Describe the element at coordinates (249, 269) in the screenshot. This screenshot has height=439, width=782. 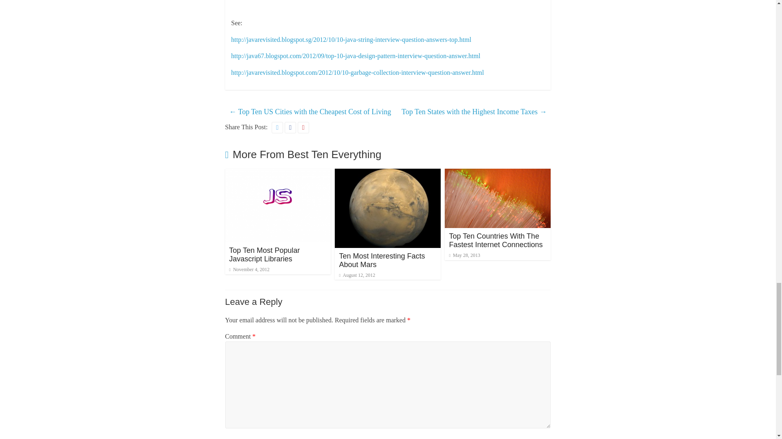
I see `November 4, 2012` at that location.